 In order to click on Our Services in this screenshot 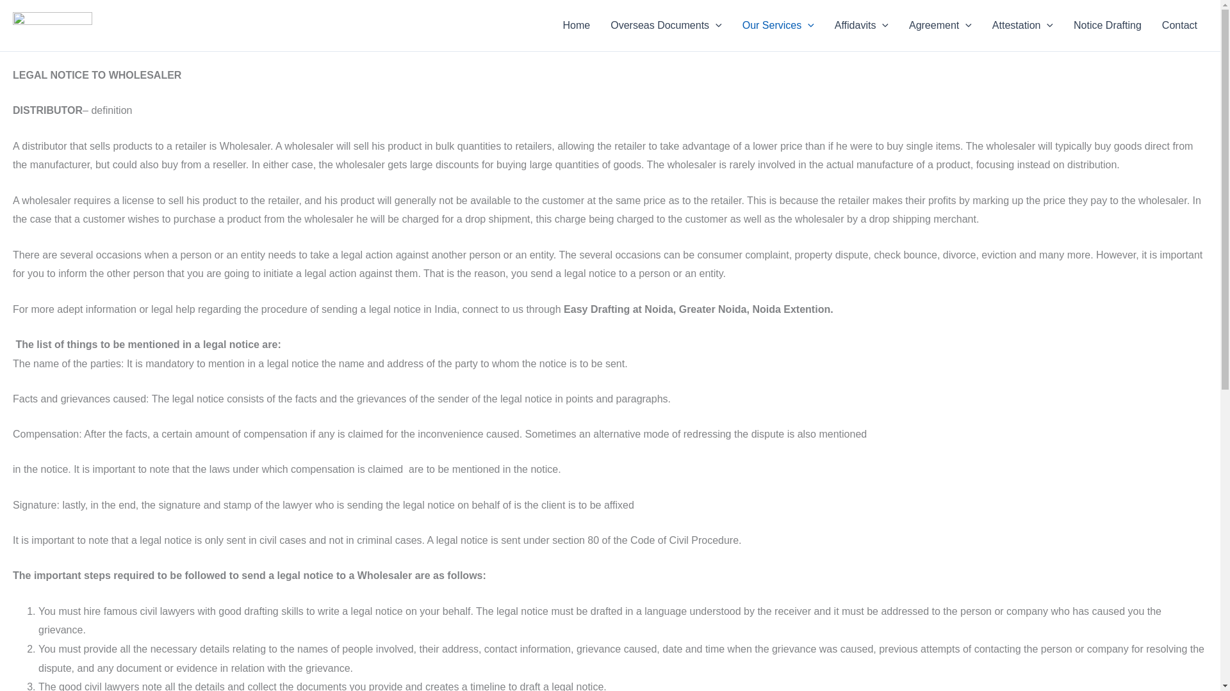, I will do `click(778, 26)`.